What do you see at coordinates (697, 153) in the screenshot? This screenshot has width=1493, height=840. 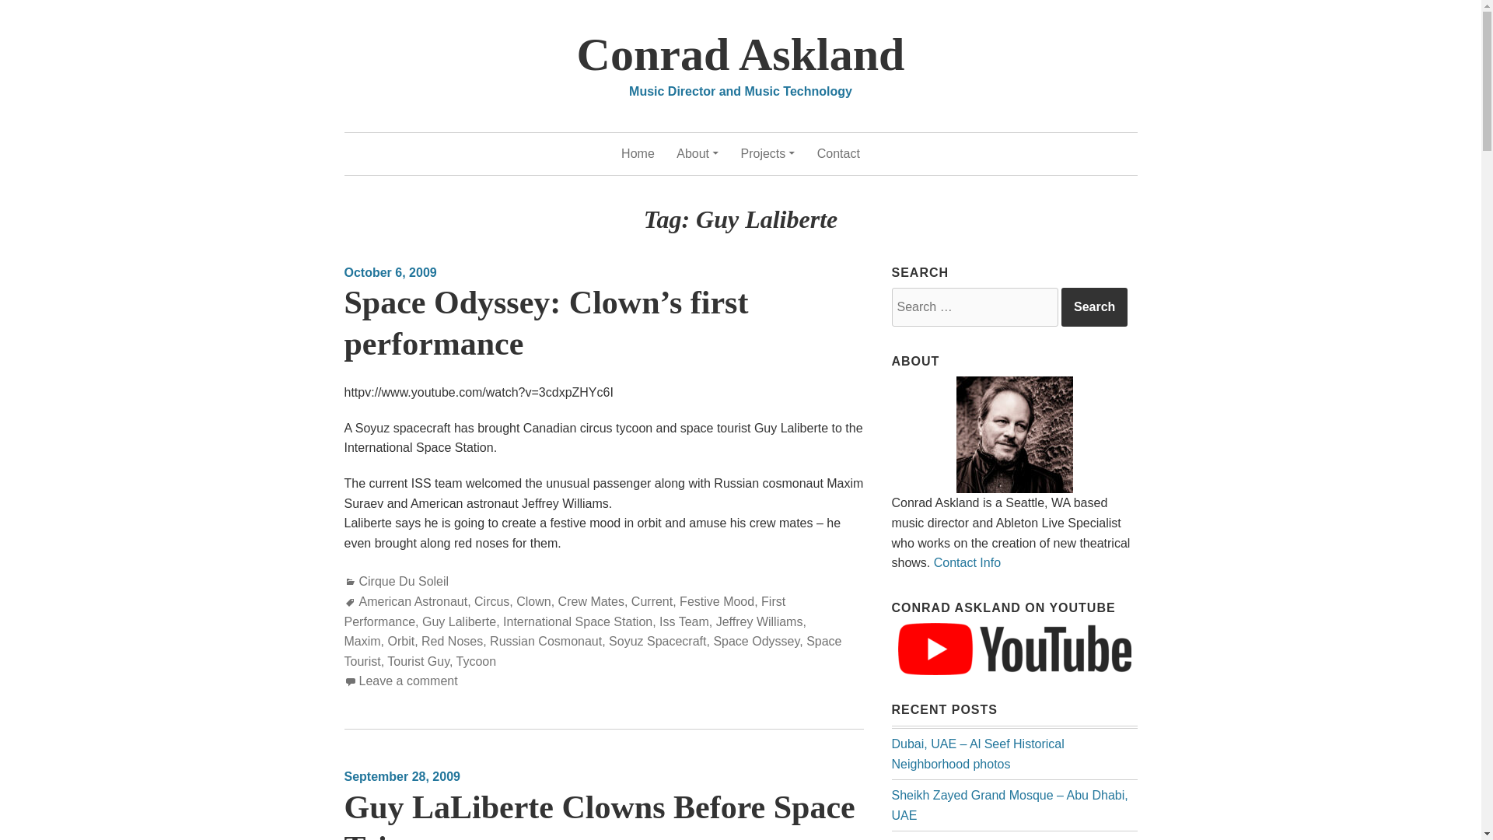 I see `About` at bounding box center [697, 153].